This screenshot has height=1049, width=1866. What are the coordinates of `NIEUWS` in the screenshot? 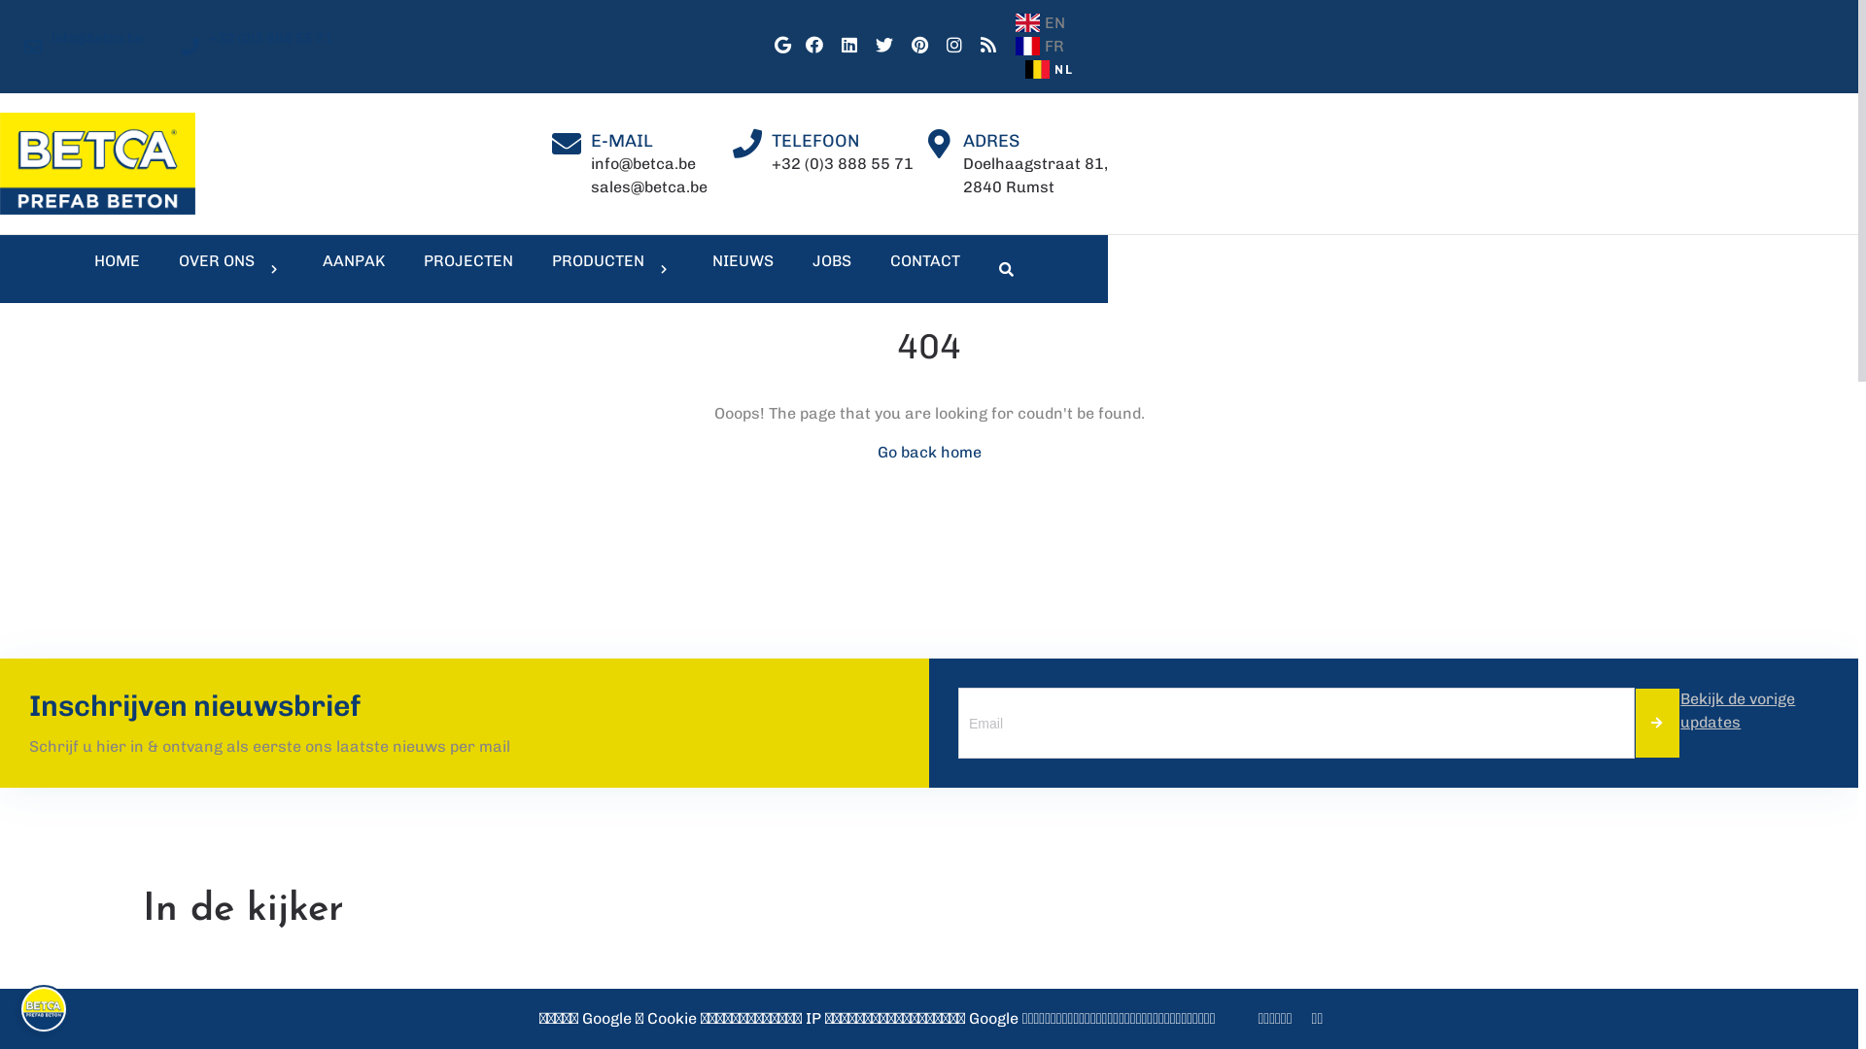 It's located at (743, 268).